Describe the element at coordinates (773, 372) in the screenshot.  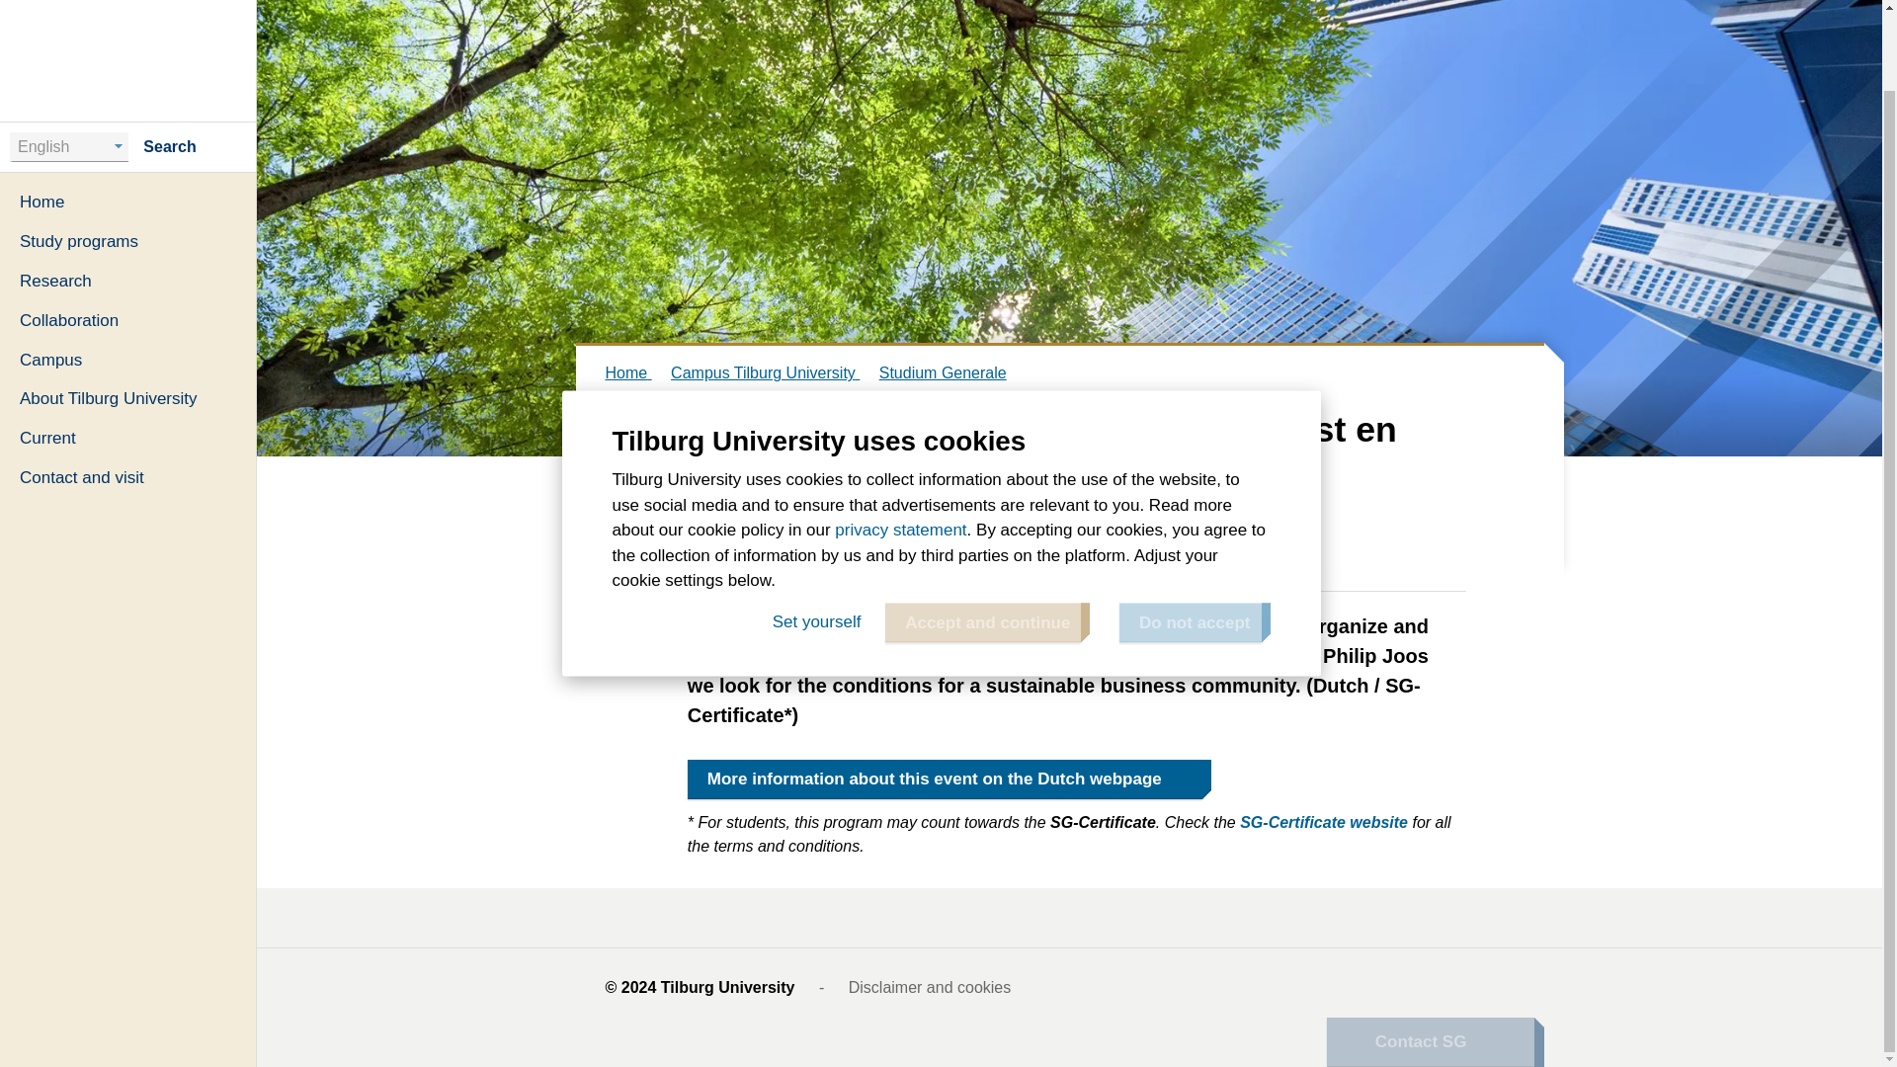
I see `Campus Tilburg University` at that location.